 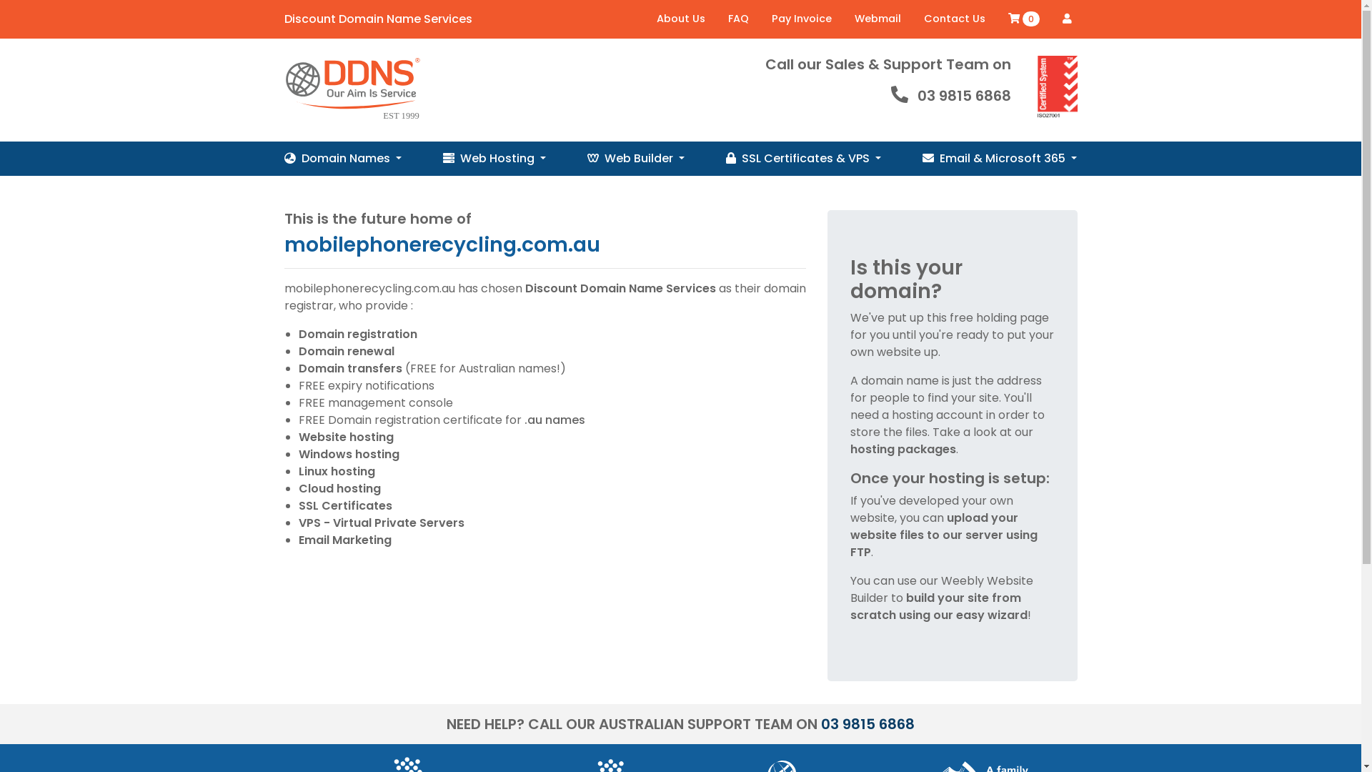 I want to click on SSL Certificates, so click(x=346, y=506).